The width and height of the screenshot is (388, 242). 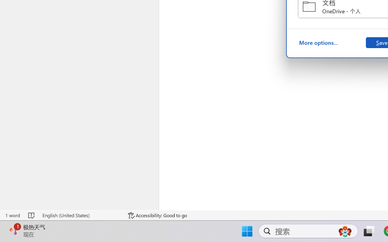 What do you see at coordinates (81, 215) in the screenshot?
I see `Language English (United States)` at bounding box center [81, 215].